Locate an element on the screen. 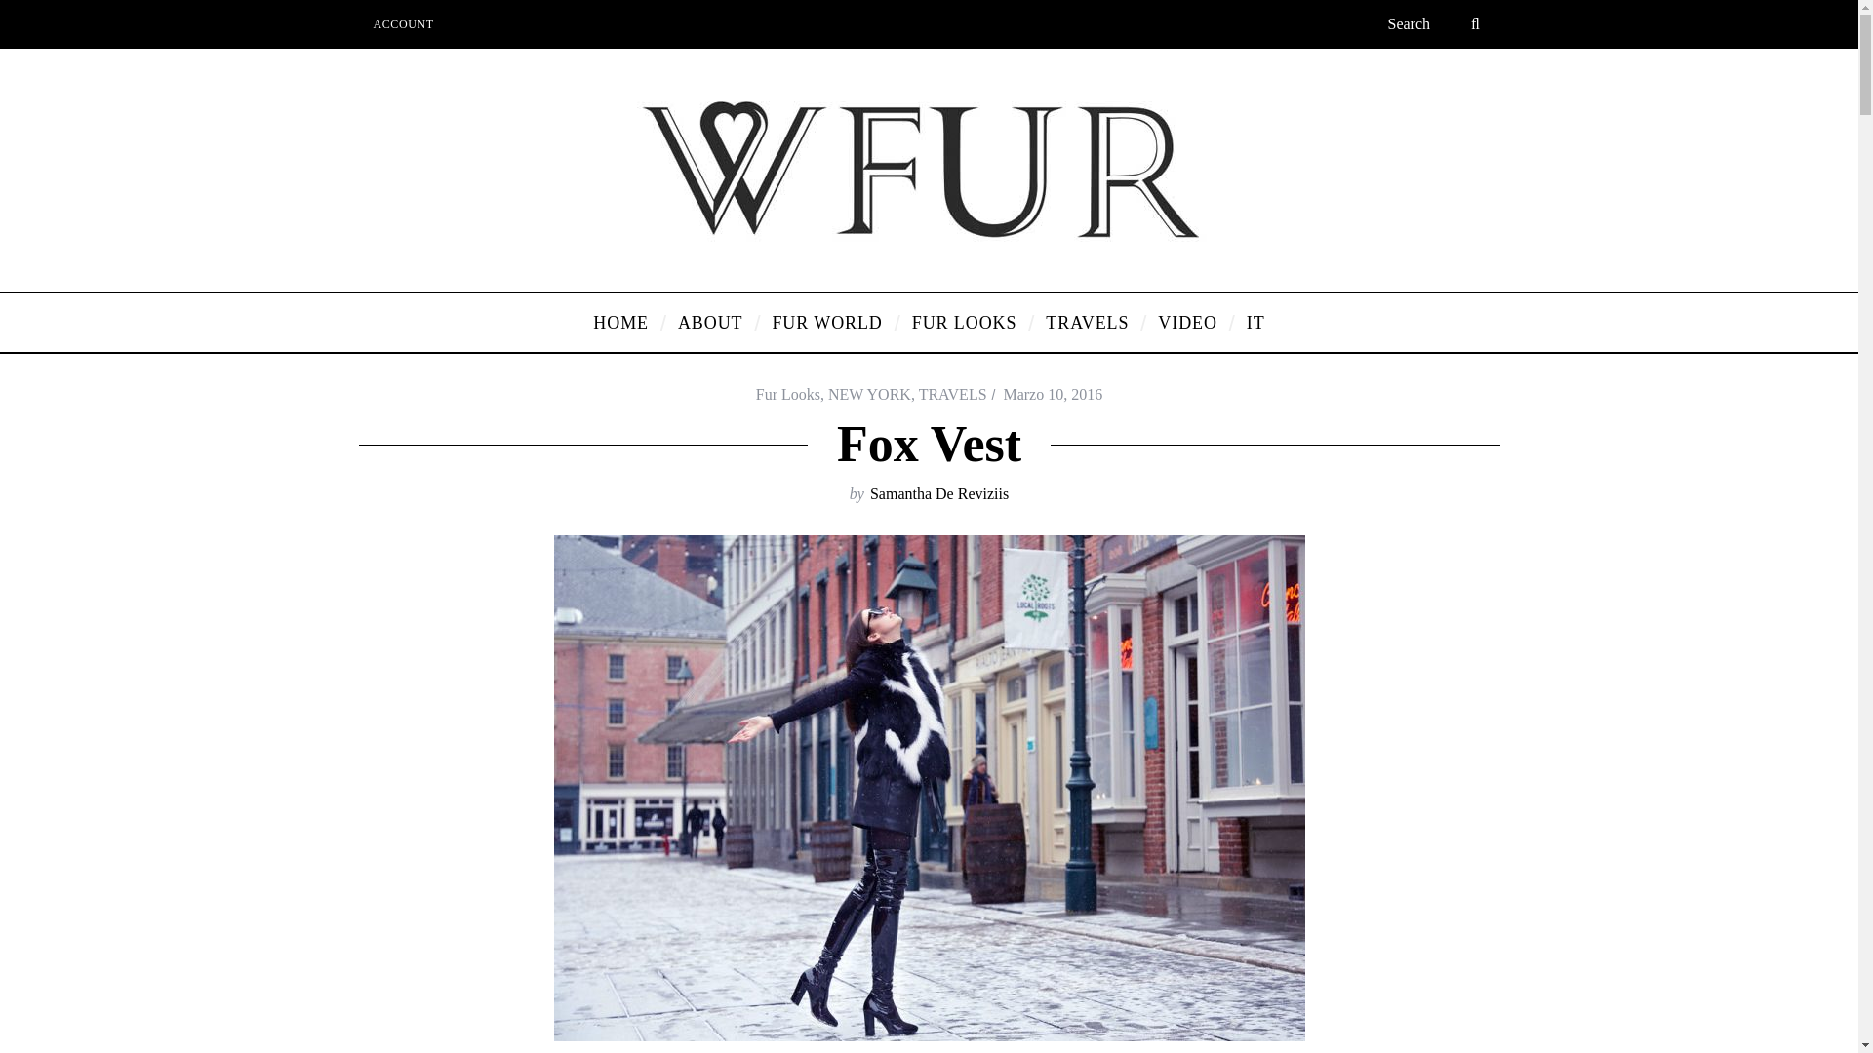 This screenshot has width=1873, height=1053. Search is located at coordinates (1436, 23).